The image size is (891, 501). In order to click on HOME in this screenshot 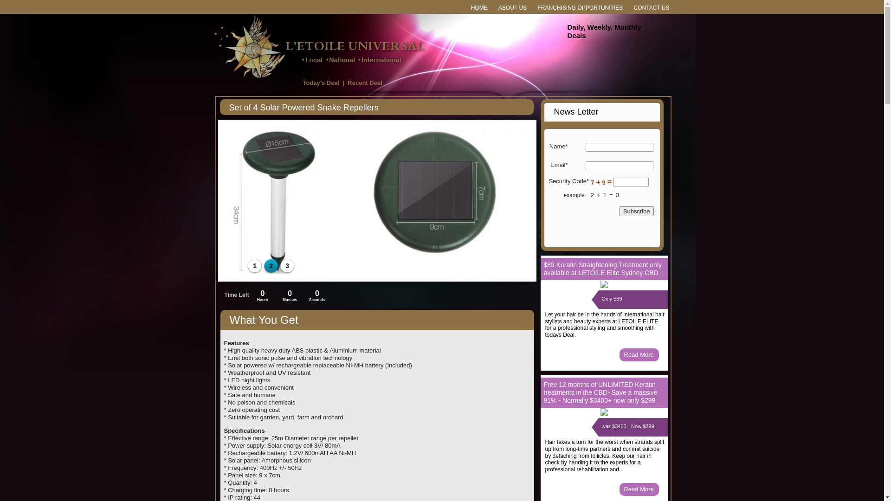, I will do `click(479, 8)`.